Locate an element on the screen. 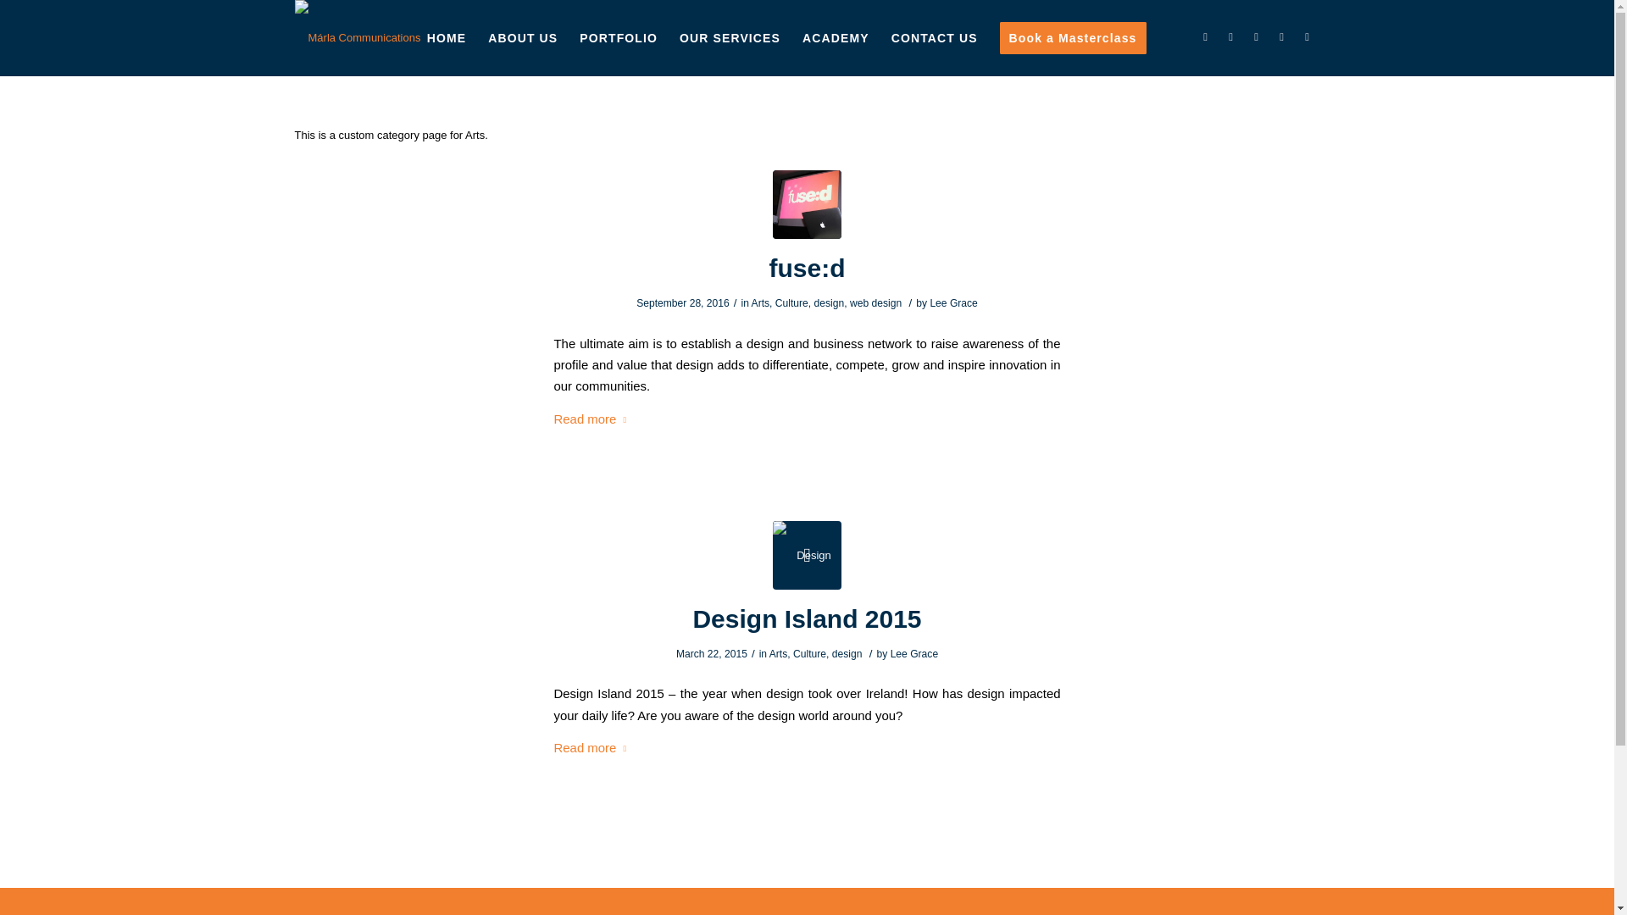 Image resolution: width=1627 pixels, height=915 pixels. white 1 e1478857473660 is located at coordinates (358, 20).